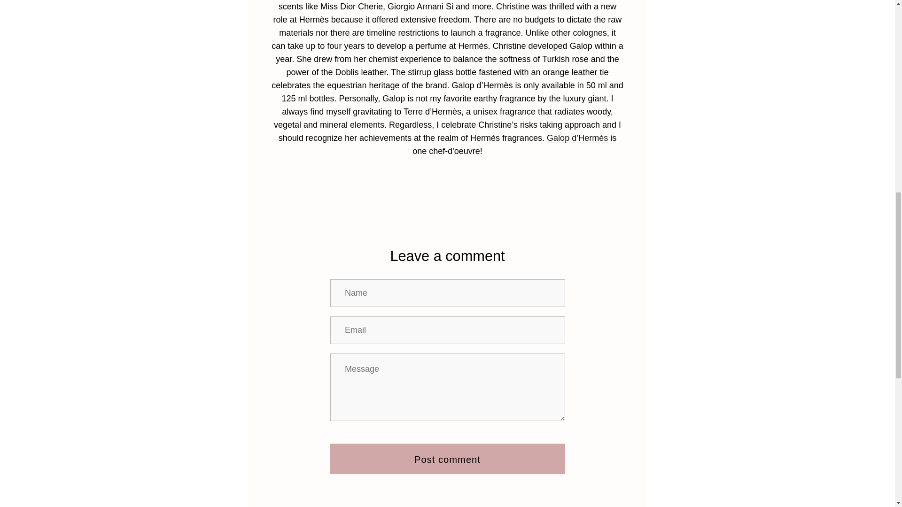 The height and width of the screenshot is (507, 902). What do you see at coordinates (577, 138) in the screenshot?
I see `Hermes Galop Fragrance Campaign` at bounding box center [577, 138].